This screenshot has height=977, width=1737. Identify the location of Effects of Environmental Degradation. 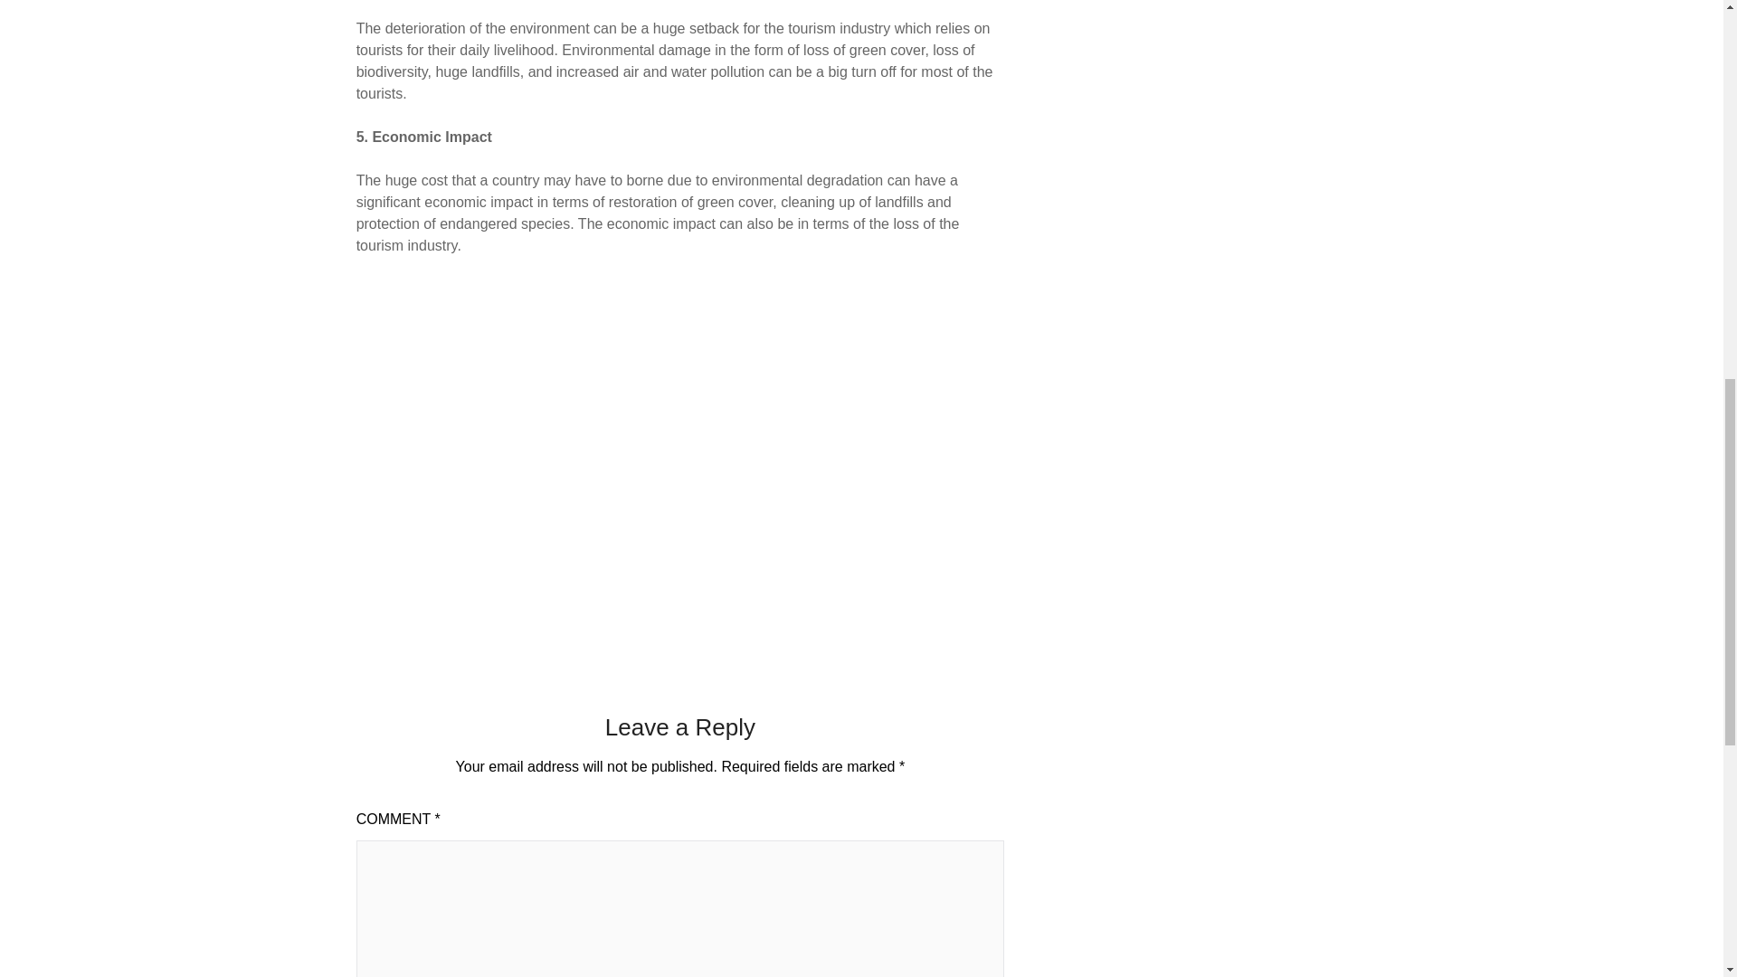
(646, 441).